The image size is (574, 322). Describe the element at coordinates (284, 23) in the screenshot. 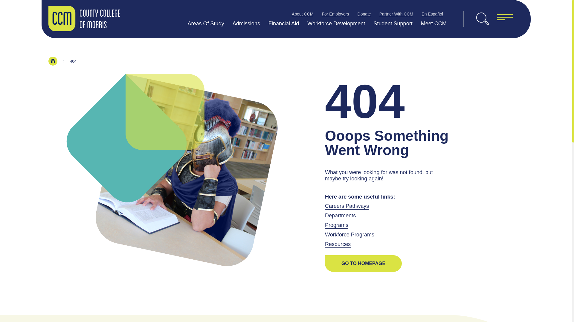

I see `Financial Aid` at that location.